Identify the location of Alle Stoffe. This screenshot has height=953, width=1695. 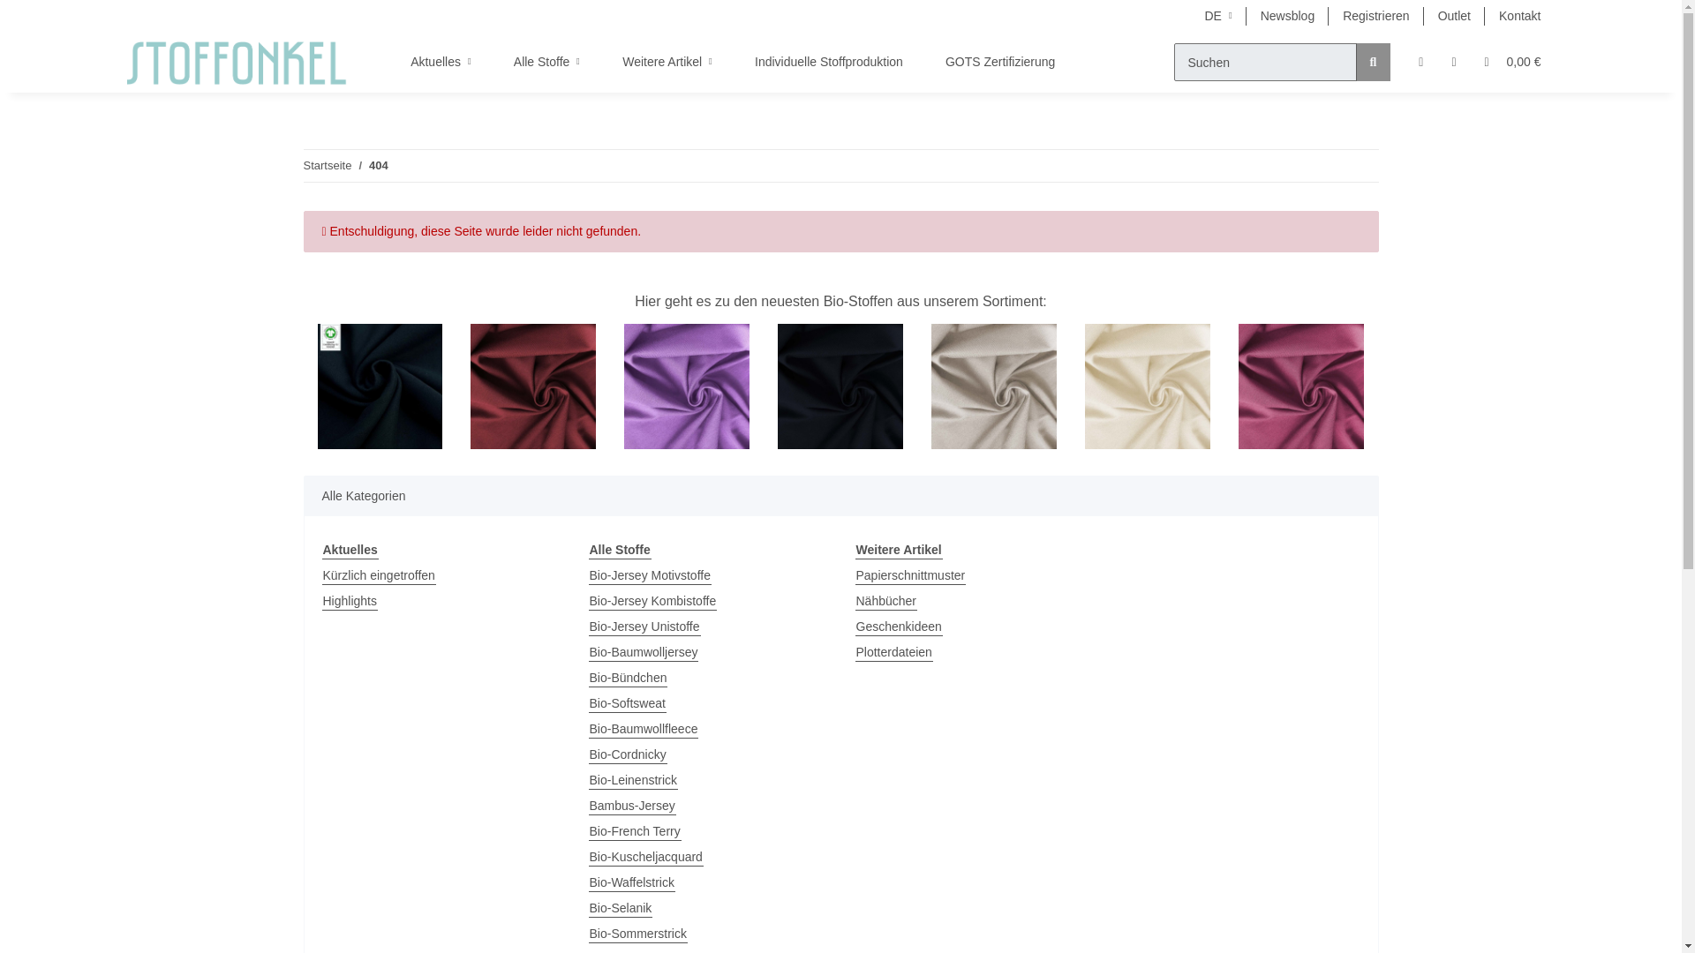
(547, 62).